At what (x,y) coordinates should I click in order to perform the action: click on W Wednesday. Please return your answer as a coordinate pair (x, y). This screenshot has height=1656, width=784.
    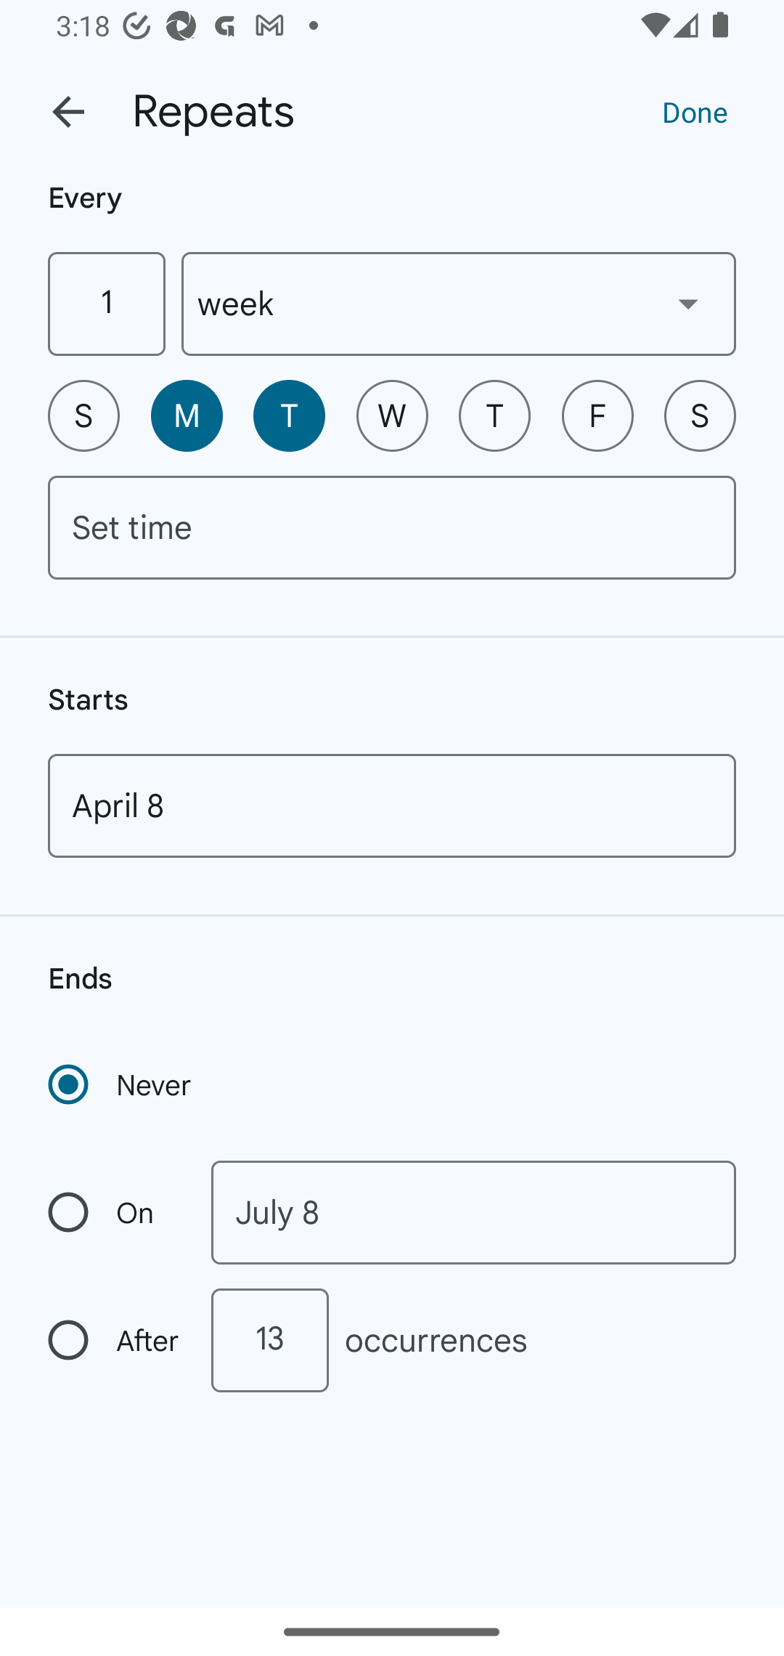
    Looking at the image, I should click on (392, 415).